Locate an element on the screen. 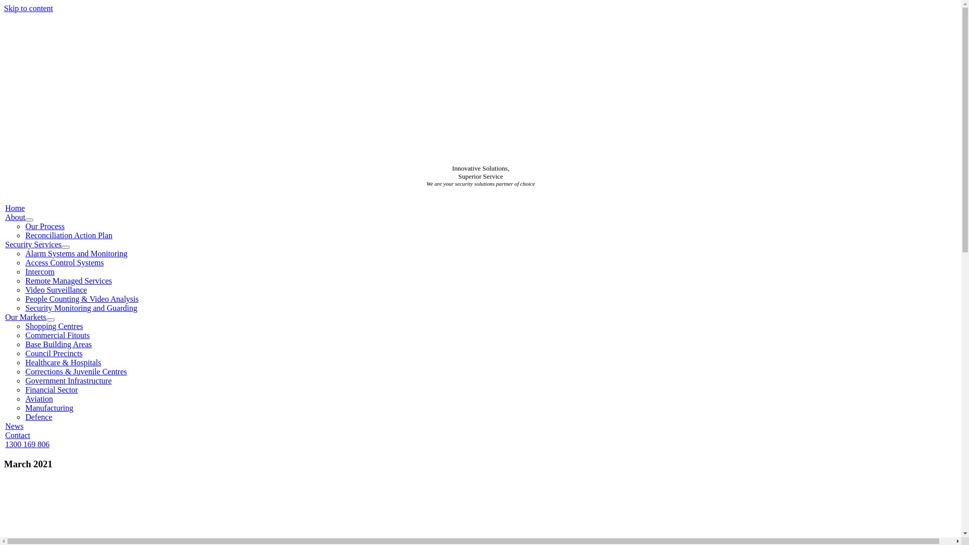  Reconciliation Action Plan is located at coordinates (69, 235).